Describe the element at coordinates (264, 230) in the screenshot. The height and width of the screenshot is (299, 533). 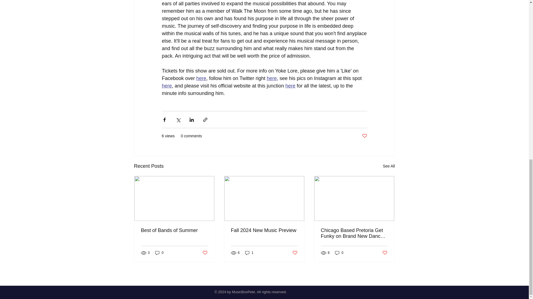
I see `Fall 2024 New Music Preview` at that location.